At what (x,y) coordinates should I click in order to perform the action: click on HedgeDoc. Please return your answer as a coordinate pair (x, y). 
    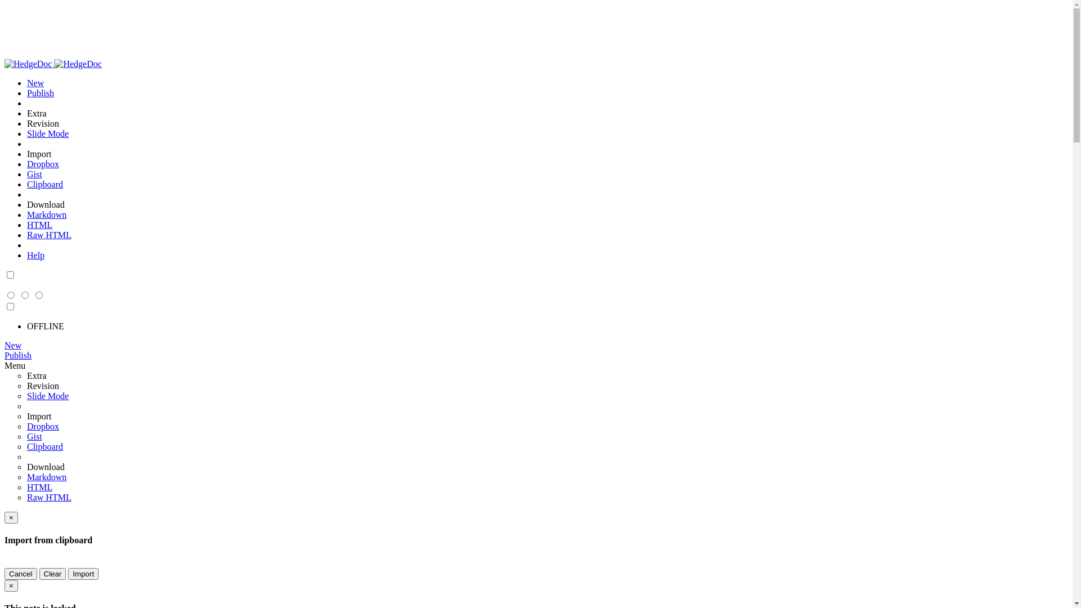
    Looking at the image, I should click on (53, 64).